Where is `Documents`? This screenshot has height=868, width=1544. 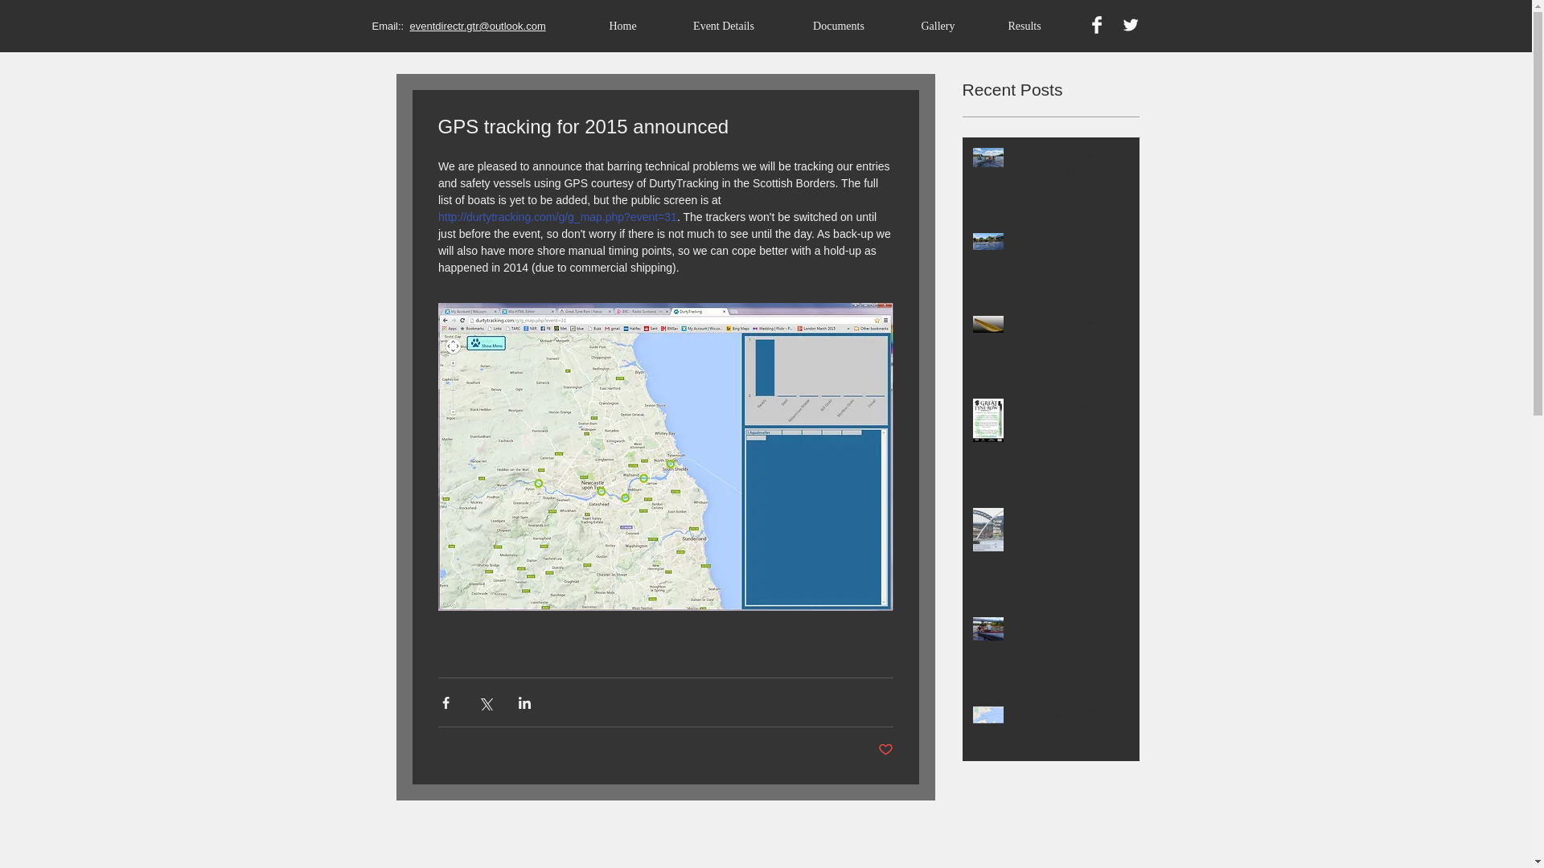
Documents is located at coordinates (839, 26).